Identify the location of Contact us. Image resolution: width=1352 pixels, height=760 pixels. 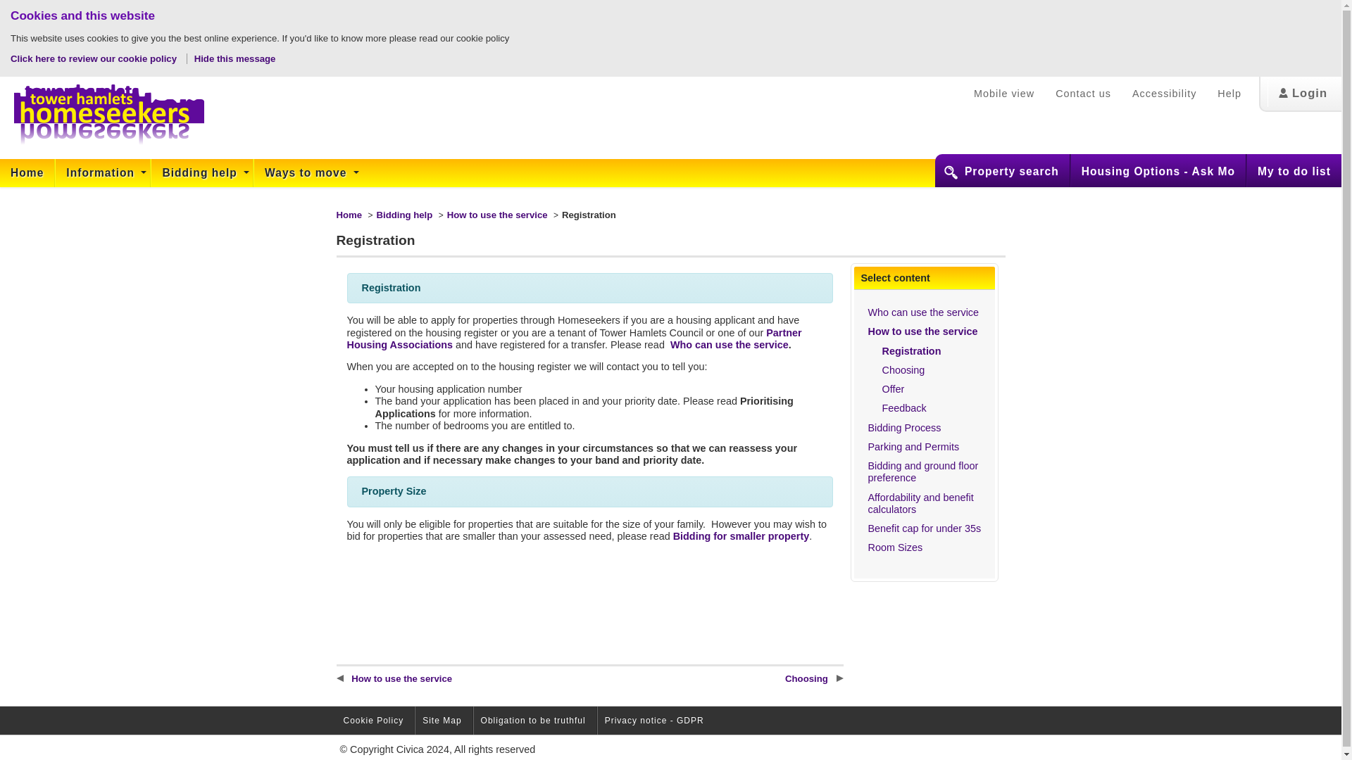
(1083, 94).